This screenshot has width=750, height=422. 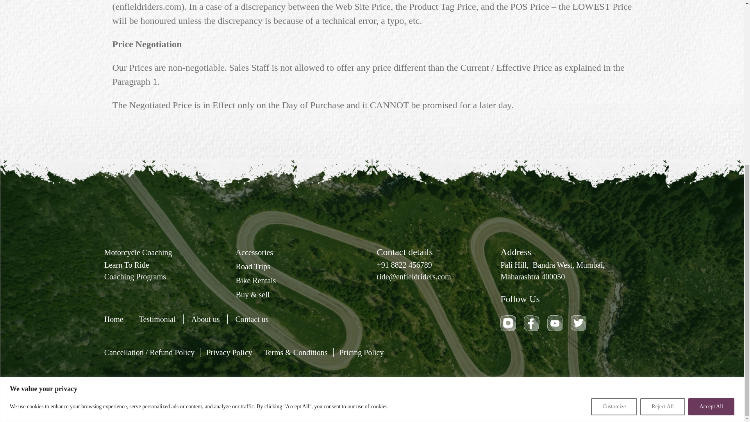 I want to click on Reject All, so click(x=662, y=138).